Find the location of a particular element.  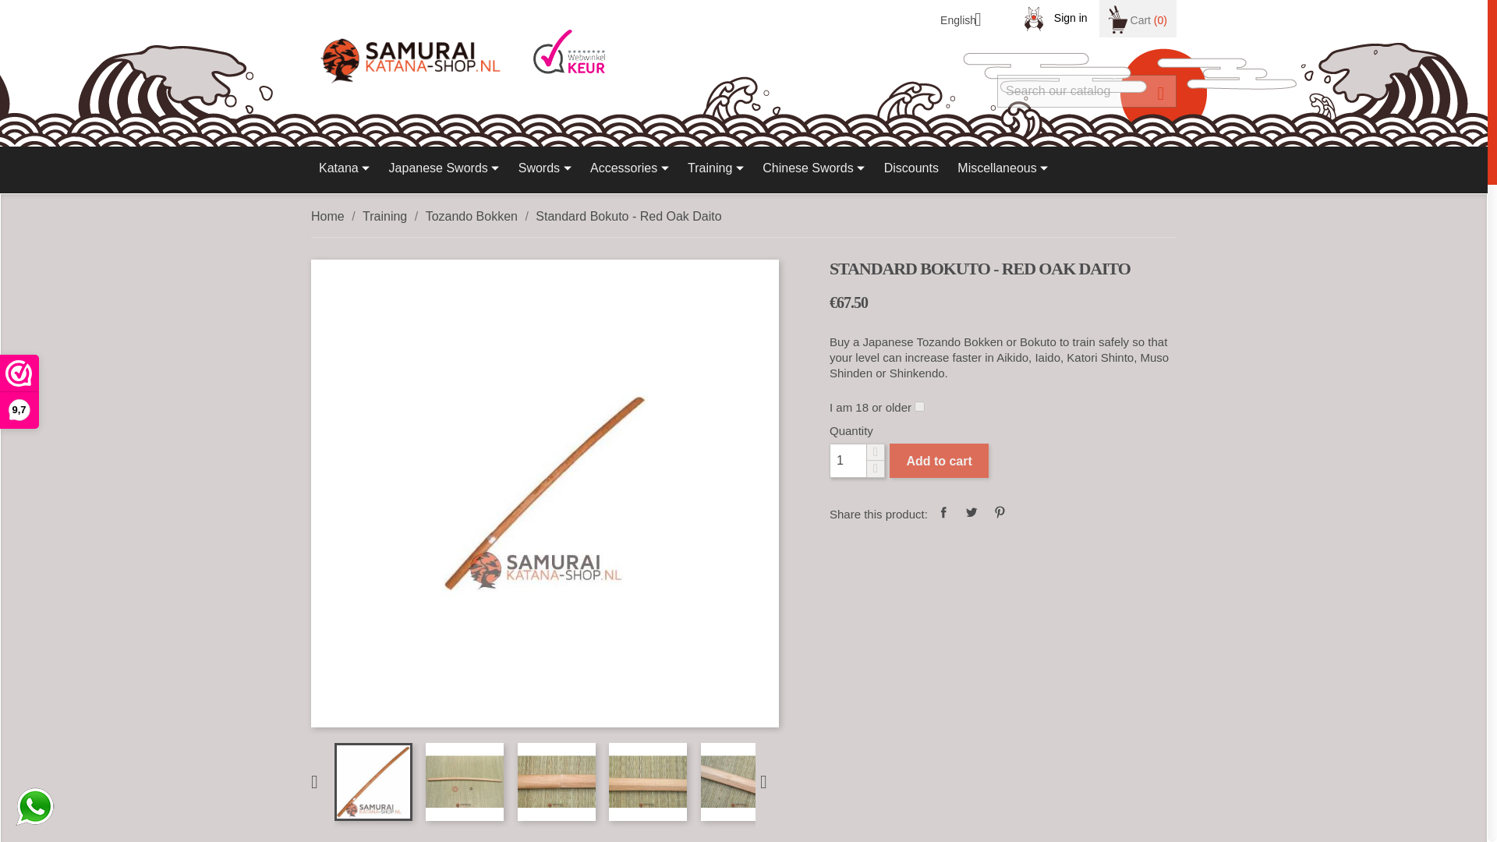

Katana is located at coordinates (344, 170).